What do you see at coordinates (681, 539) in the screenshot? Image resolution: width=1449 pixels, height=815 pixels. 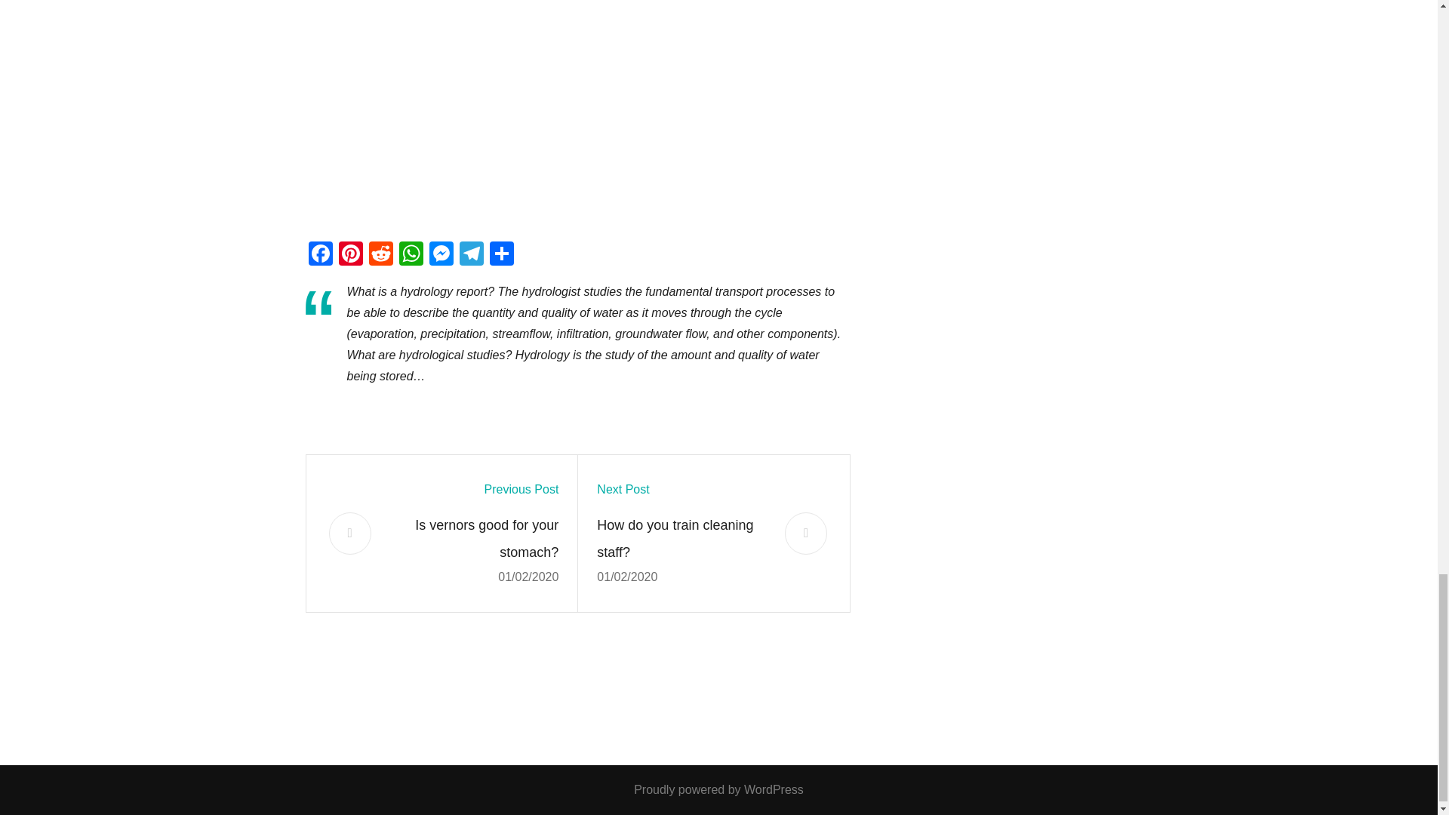 I see `How do you train cleaning staff?` at bounding box center [681, 539].